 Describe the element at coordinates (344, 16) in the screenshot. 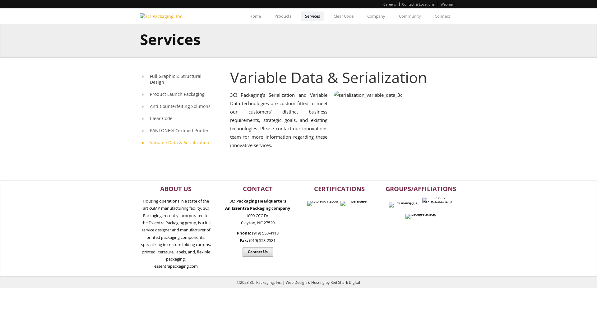

I see `Clear Code` at that location.